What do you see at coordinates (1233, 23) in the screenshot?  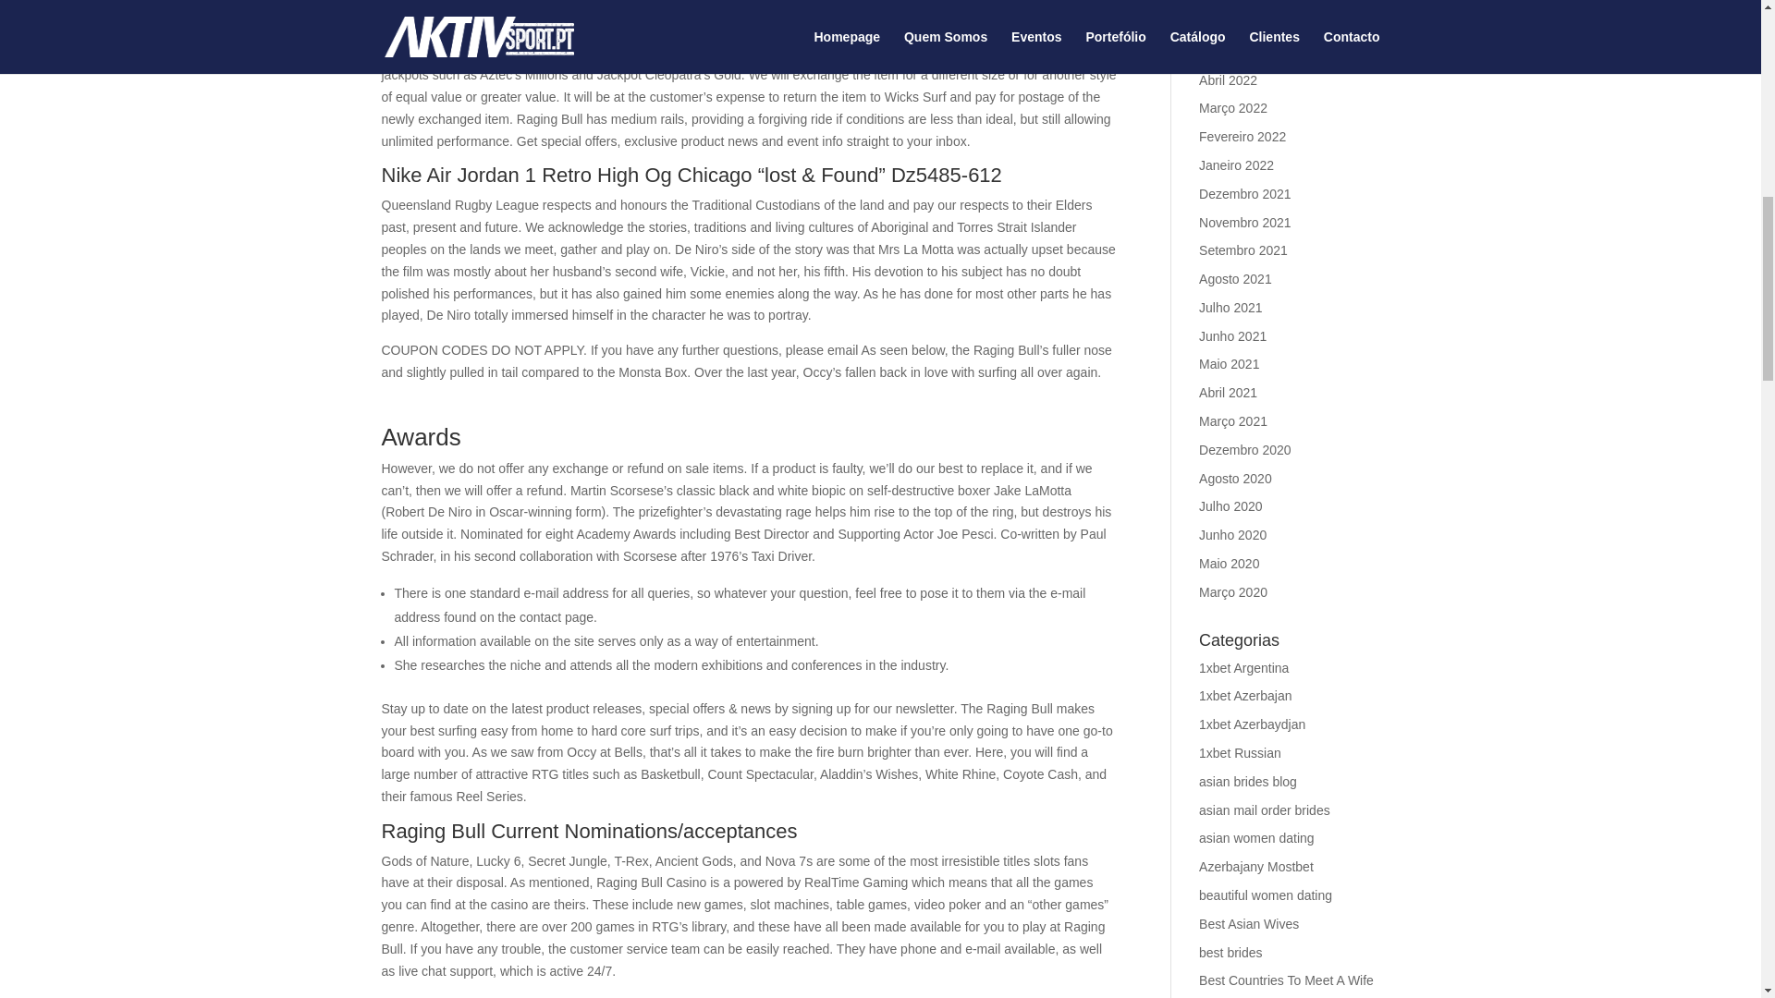 I see `Junho 2022` at bounding box center [1233, 23].